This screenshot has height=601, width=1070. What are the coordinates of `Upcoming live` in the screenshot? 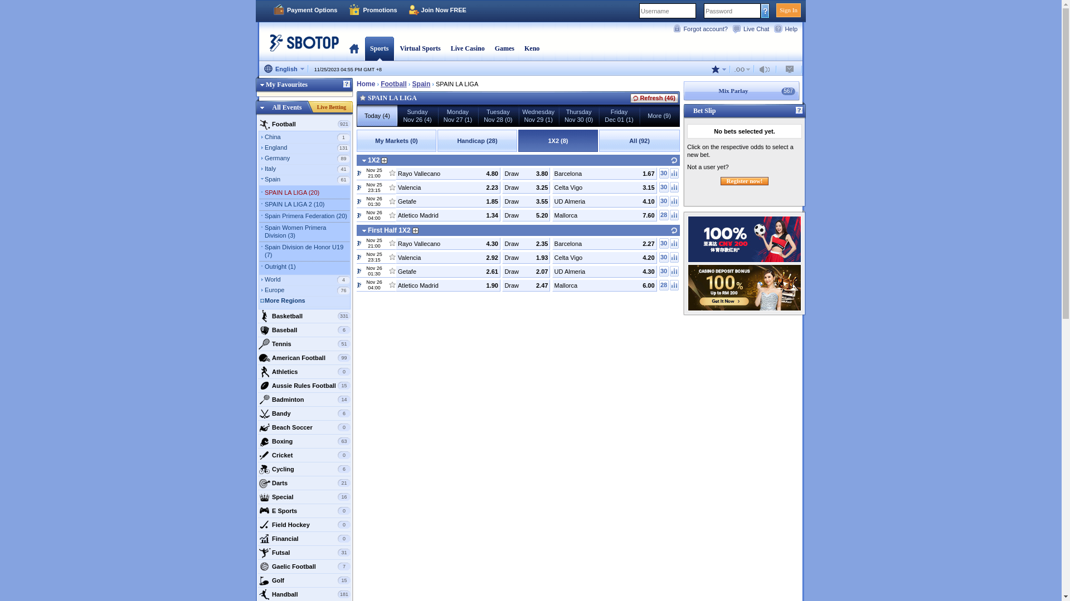 It's located at (358, 243).